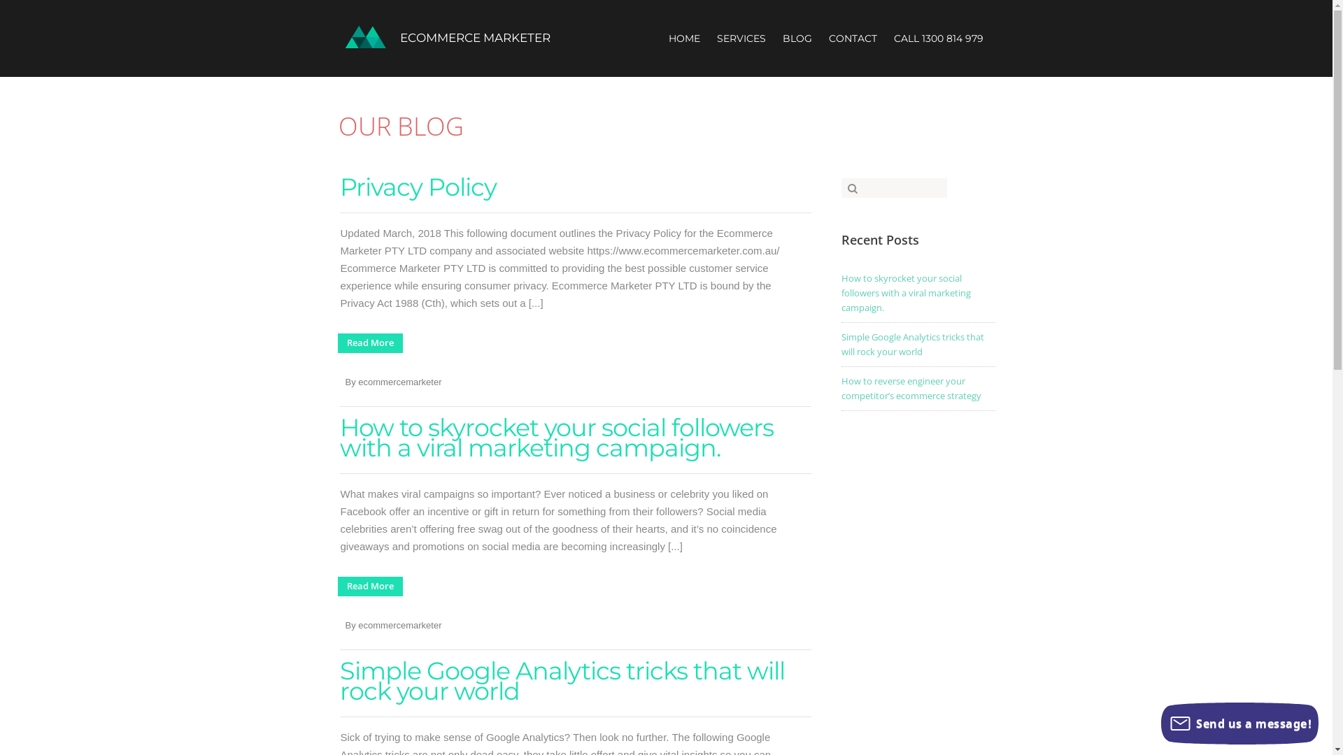  Describe the element at coordinates (1239, 724) in the screenshot. I see `Send us a message!` at that location.